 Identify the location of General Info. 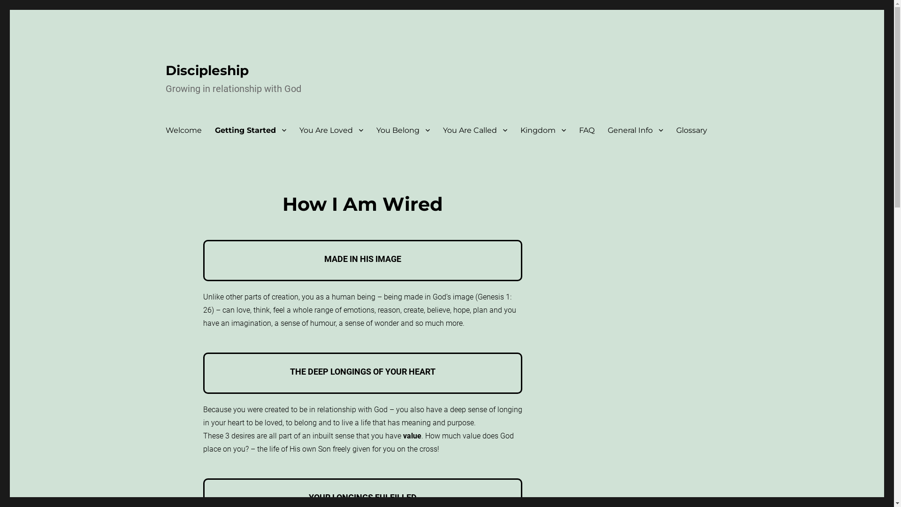
(635, 130).